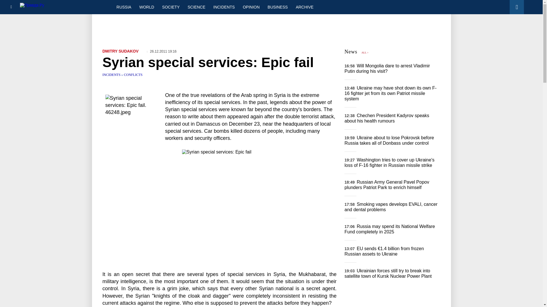  Describe the element at coordinates (124, 7) in the screenshot. I see `RUSSIA` at that location.